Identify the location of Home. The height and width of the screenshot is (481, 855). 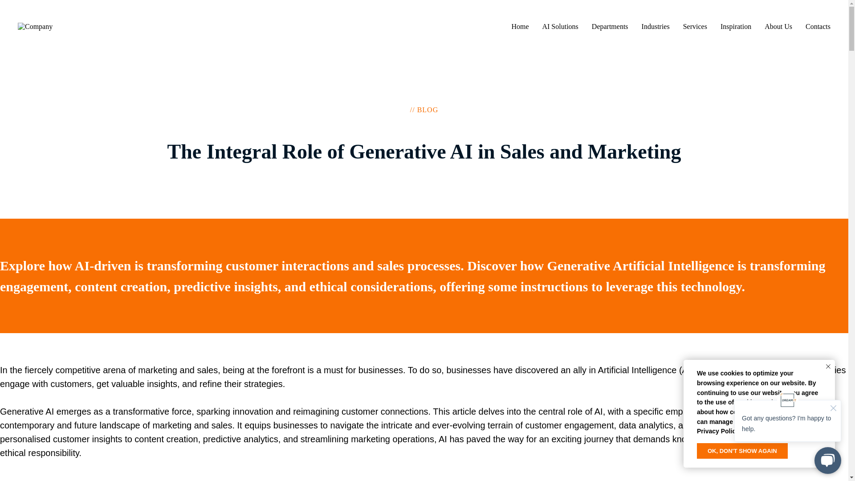
(520, 26).